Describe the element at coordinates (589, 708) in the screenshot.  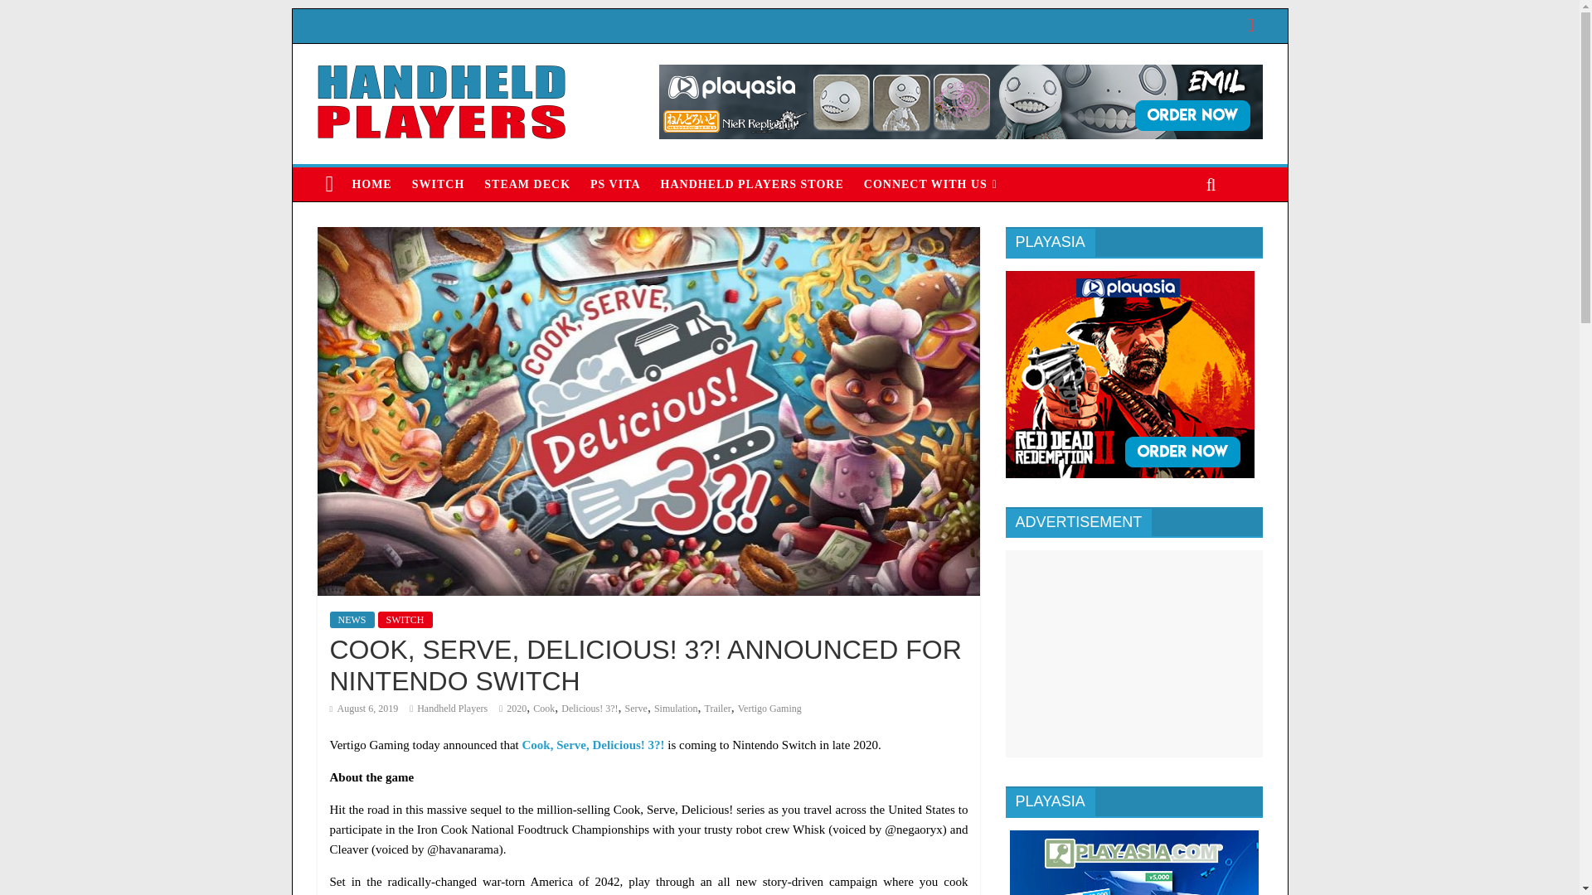
I see `Delicious! 3?!` at that location.